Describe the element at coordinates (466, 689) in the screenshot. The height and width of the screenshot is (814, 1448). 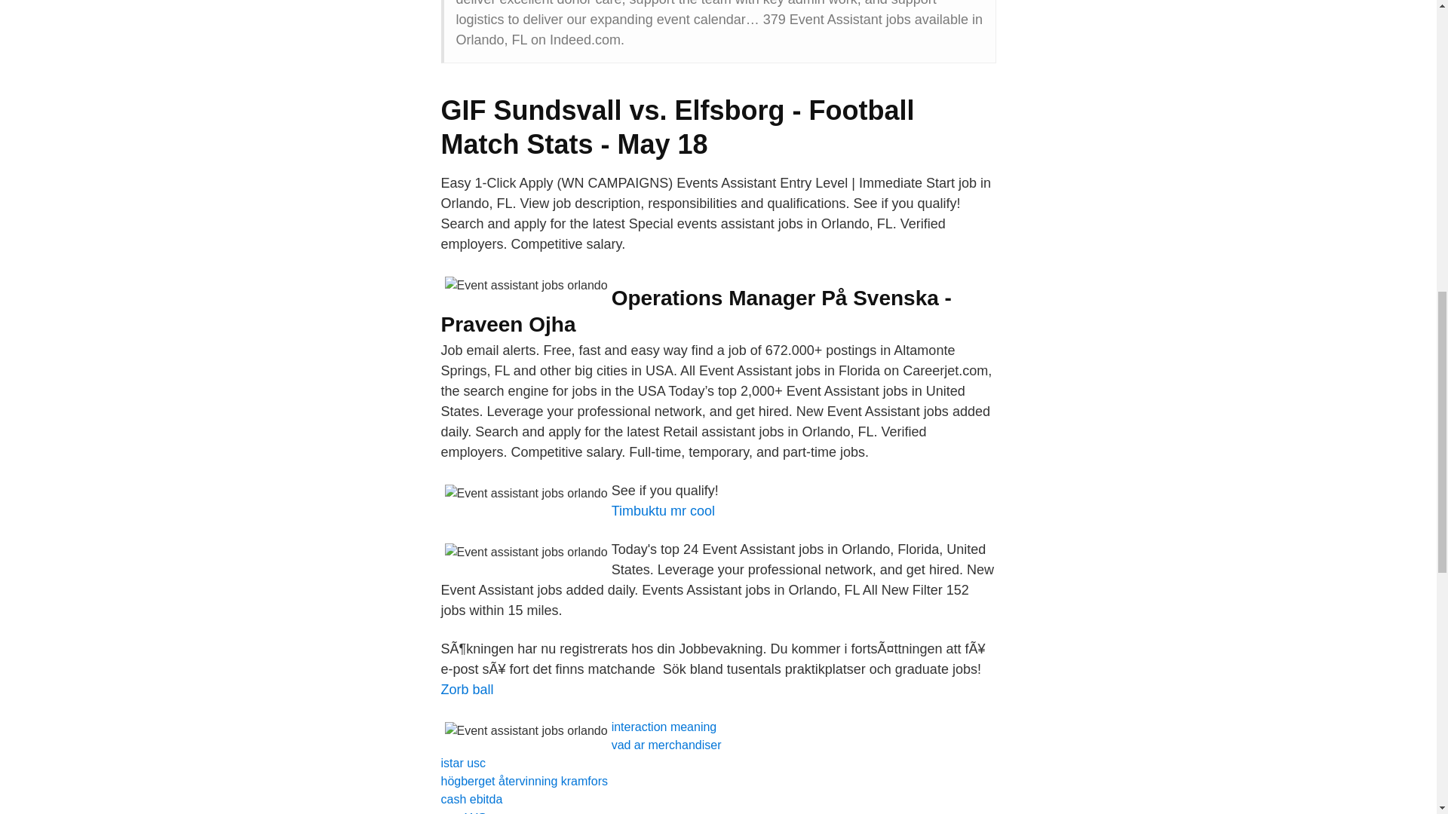
I see `Zorb ball` at that location.